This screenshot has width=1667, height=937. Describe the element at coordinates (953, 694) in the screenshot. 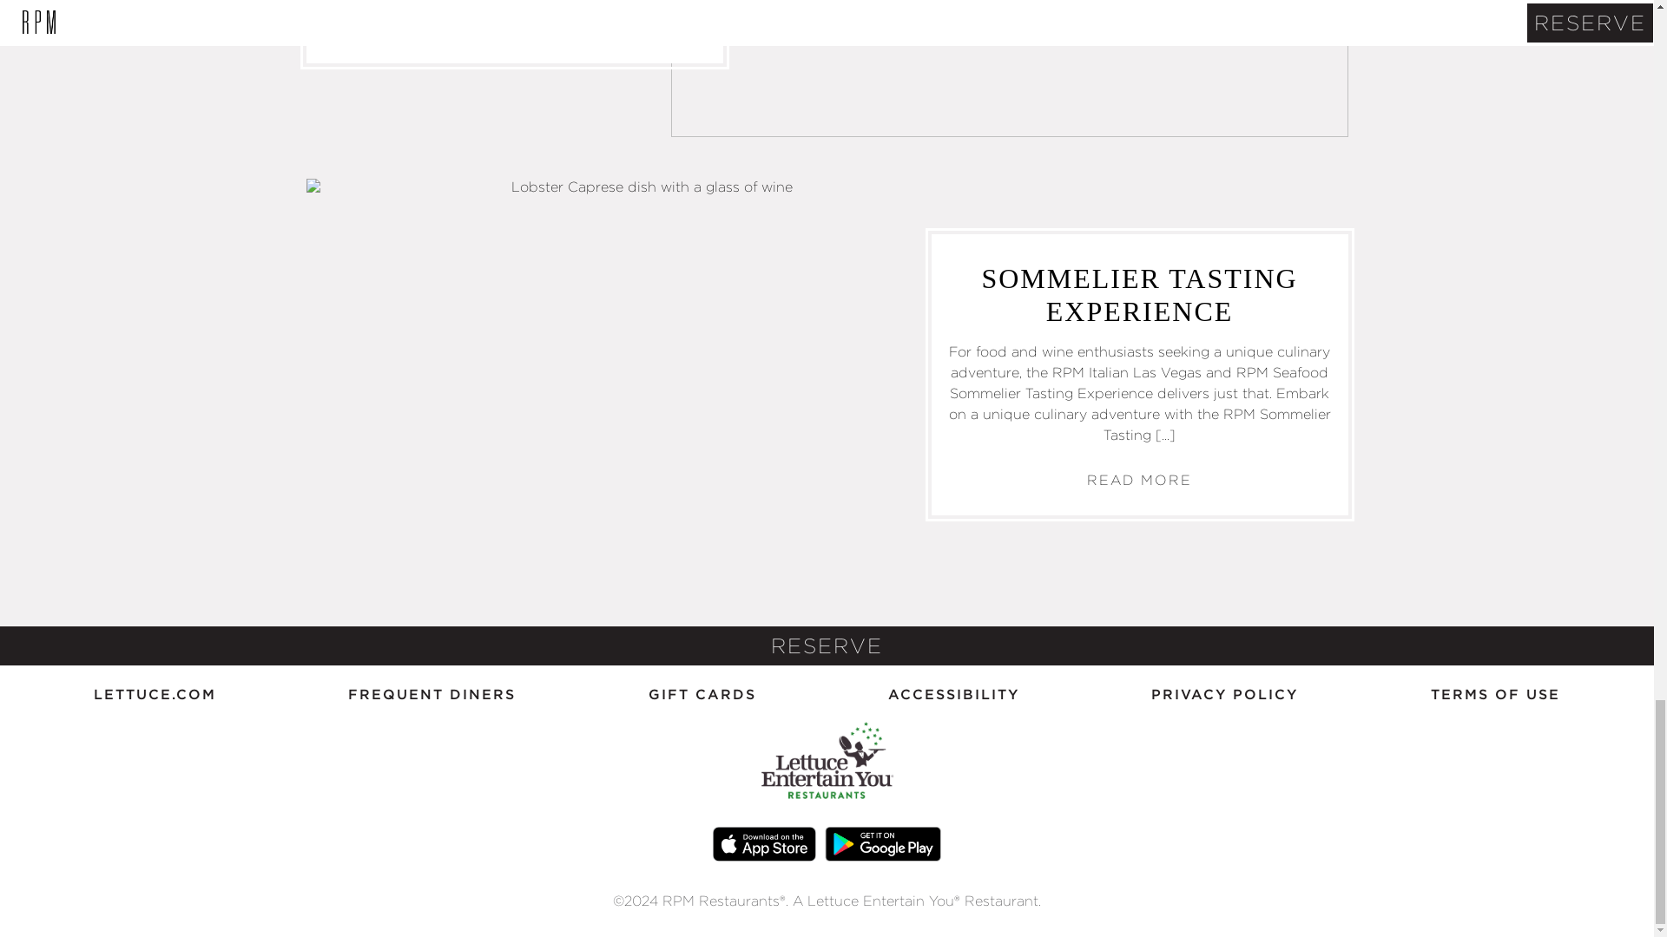

I see `ACCESSIBILITY` at that location.